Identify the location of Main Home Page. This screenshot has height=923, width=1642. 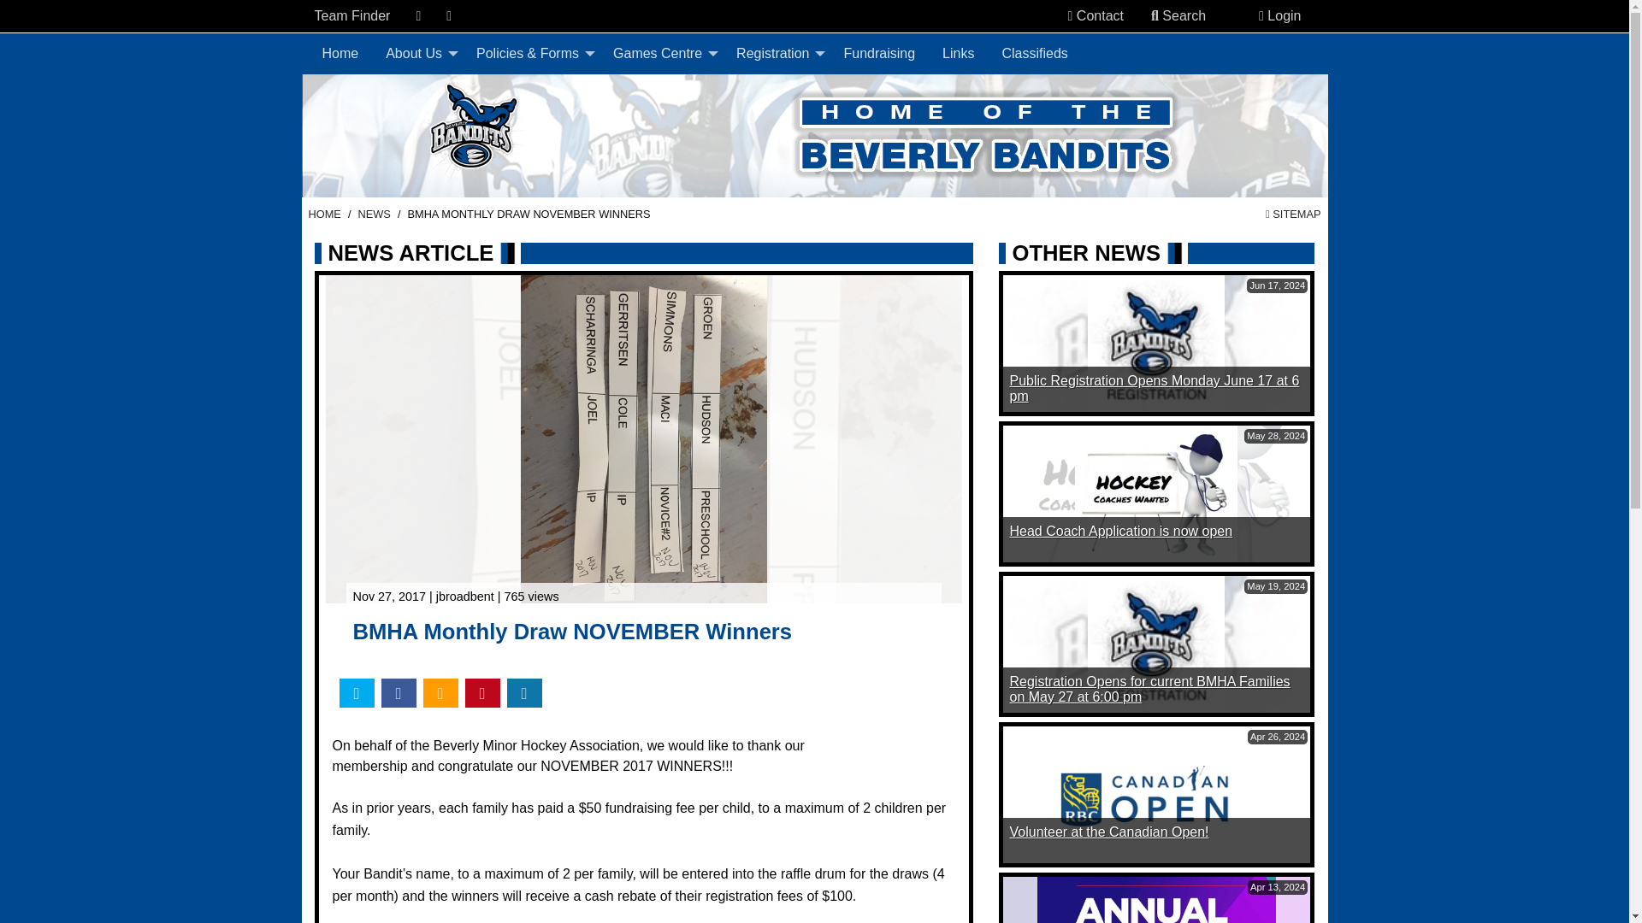
(323, 214).